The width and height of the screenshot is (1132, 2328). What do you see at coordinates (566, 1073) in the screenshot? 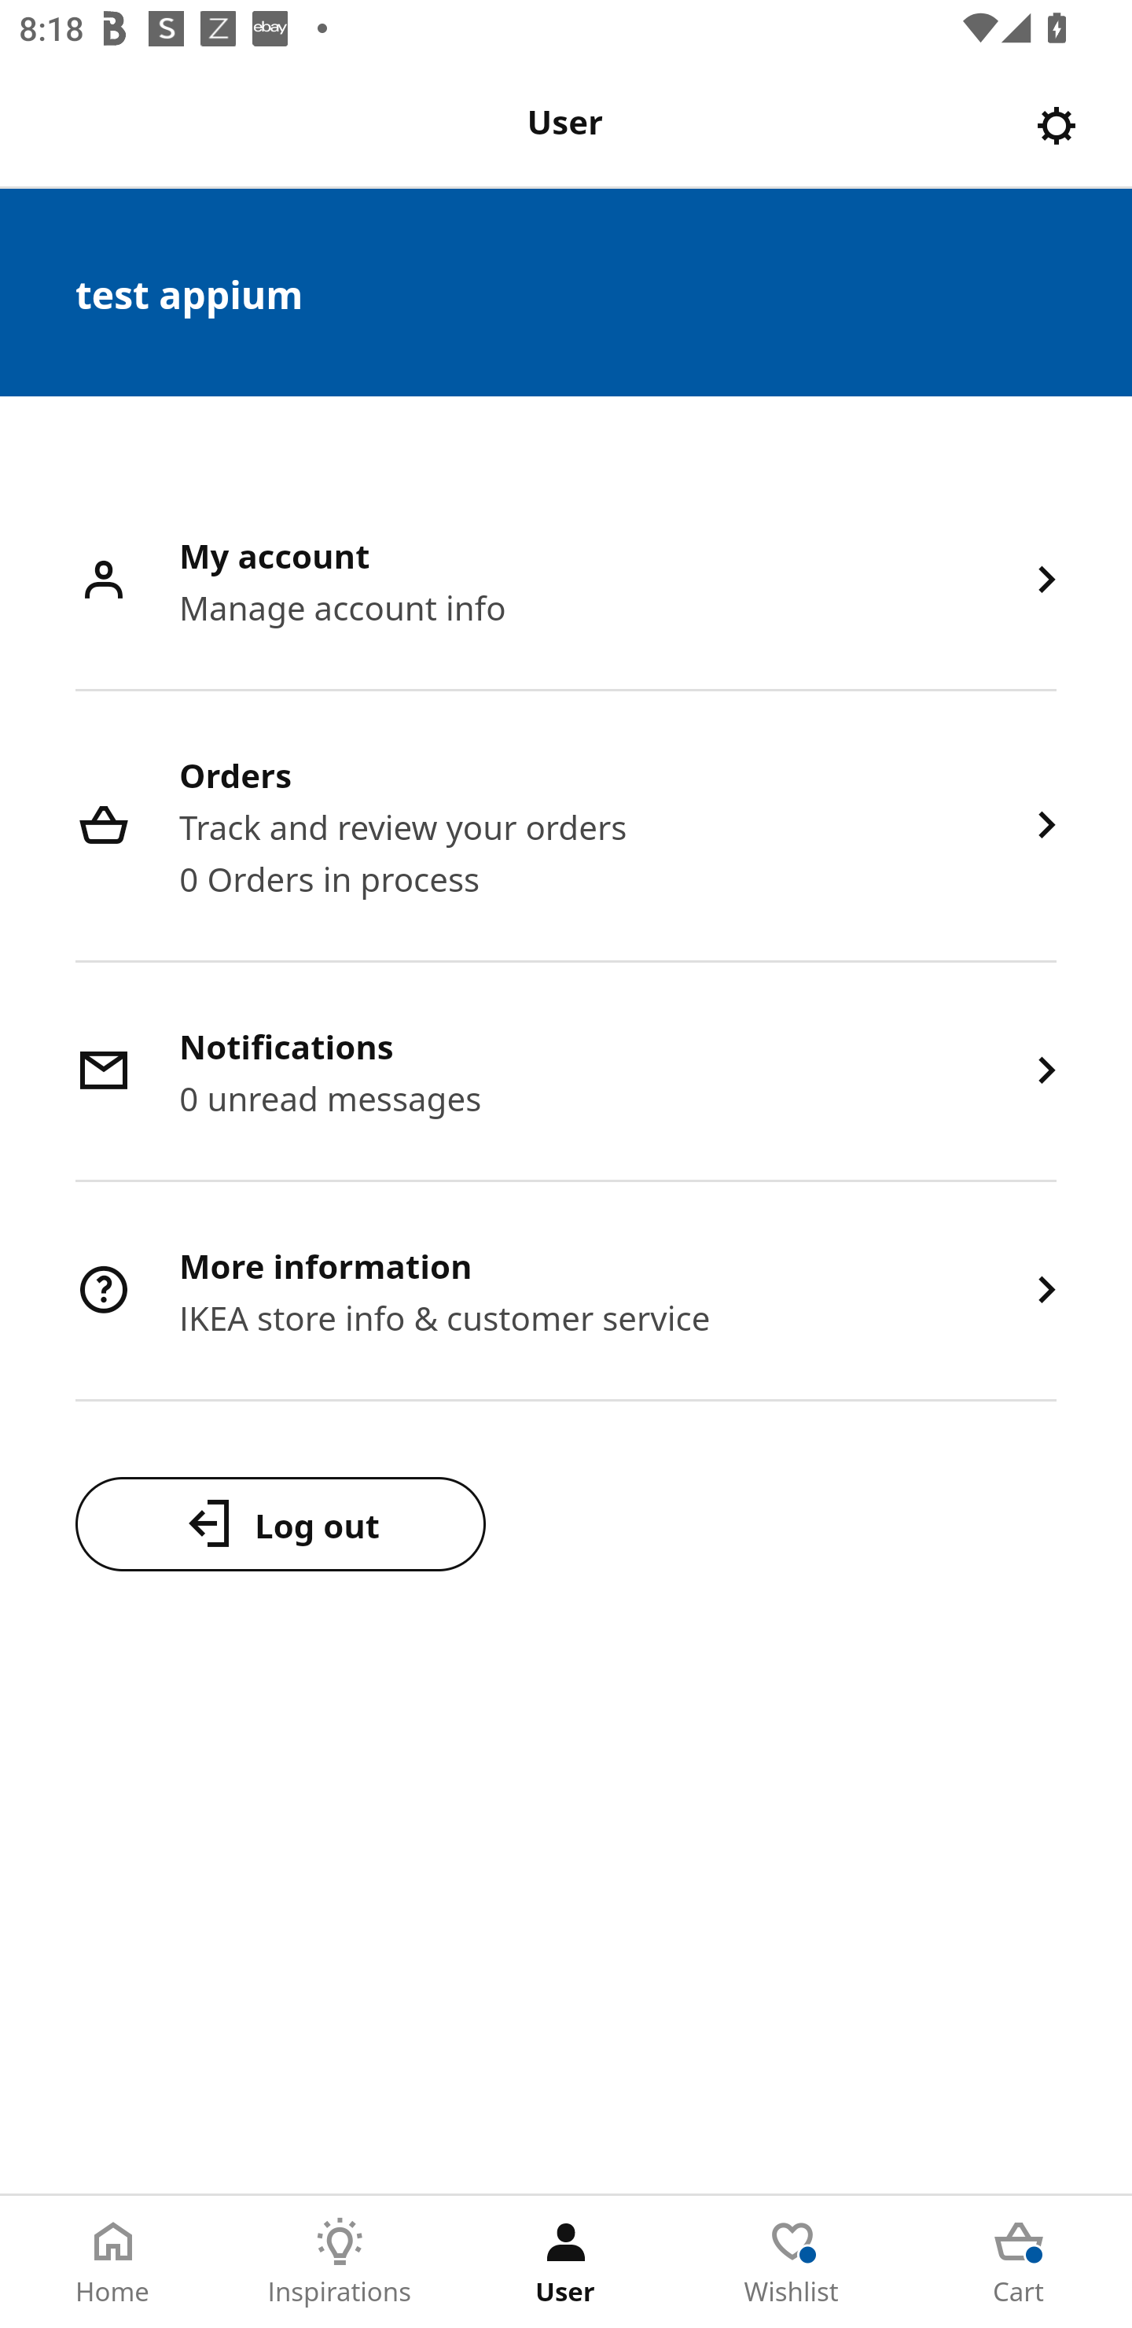
I see `Notifications
0 unread messages` at bounding box center [566, 1073].